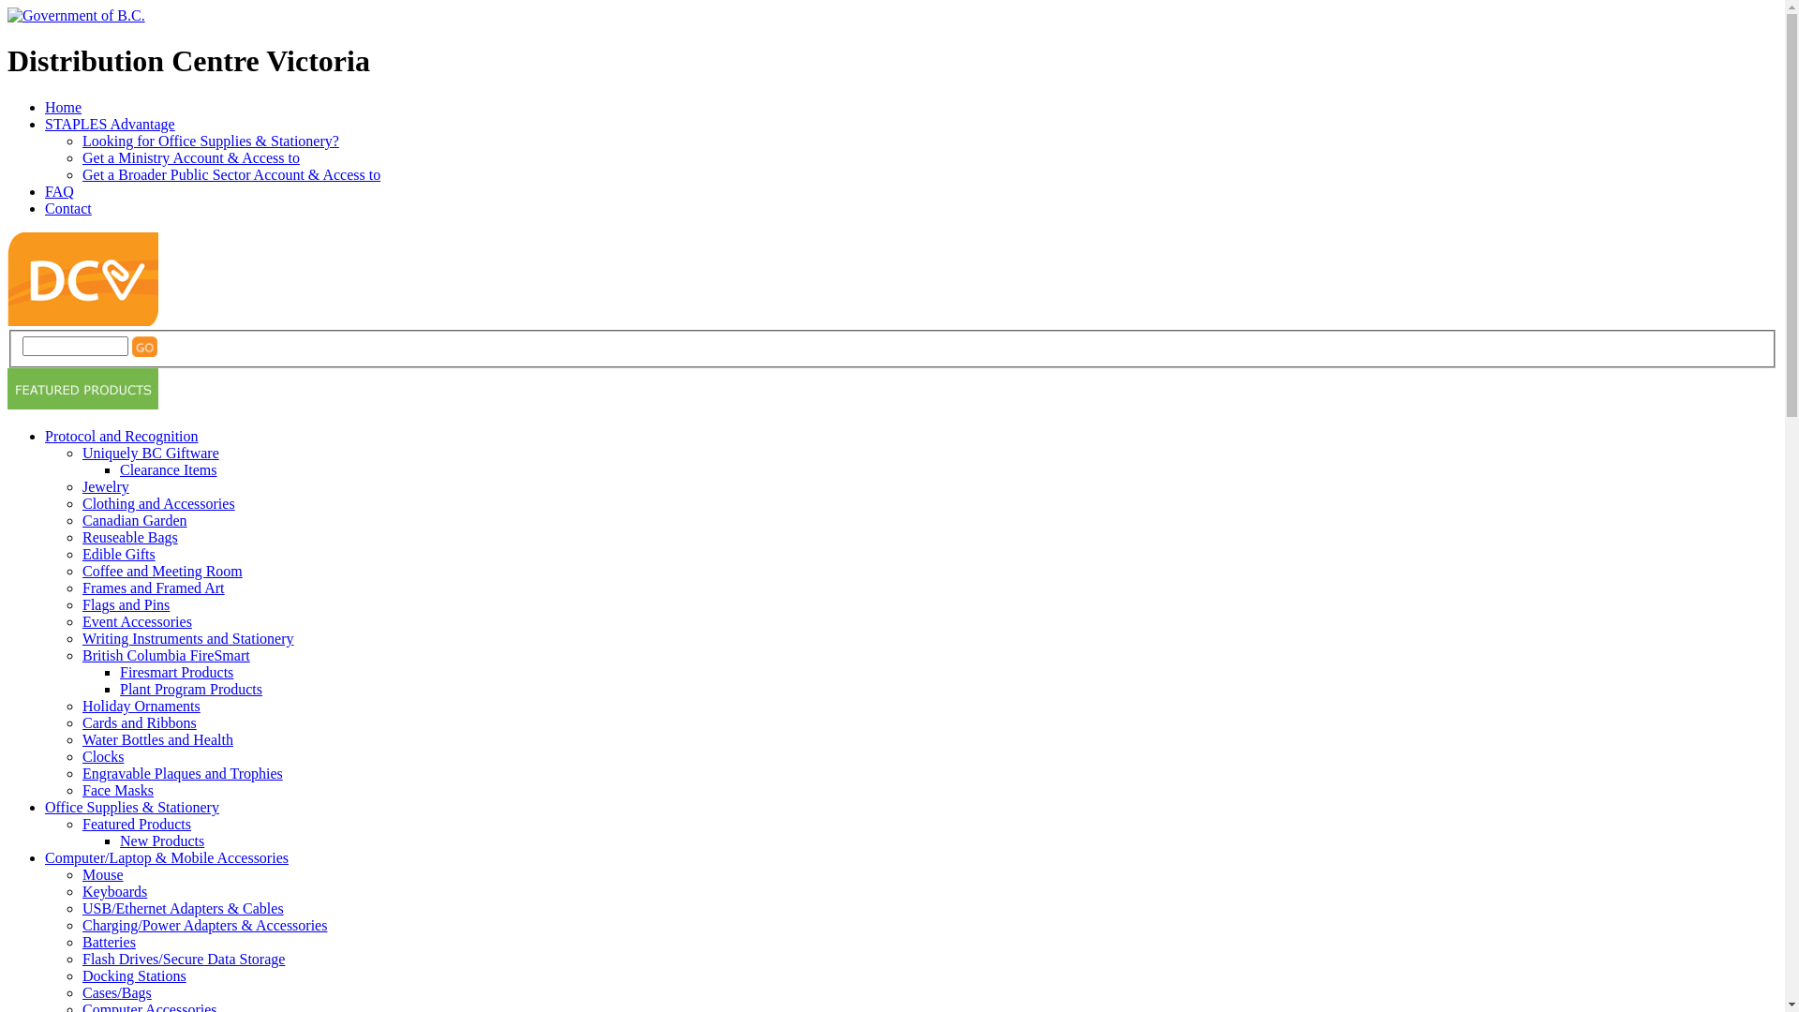 This screenshot has width=1799, height=1012. Describe the element at coordinates (122, 437) in the screenshot. I see `Protocol and Recognition` at that location.